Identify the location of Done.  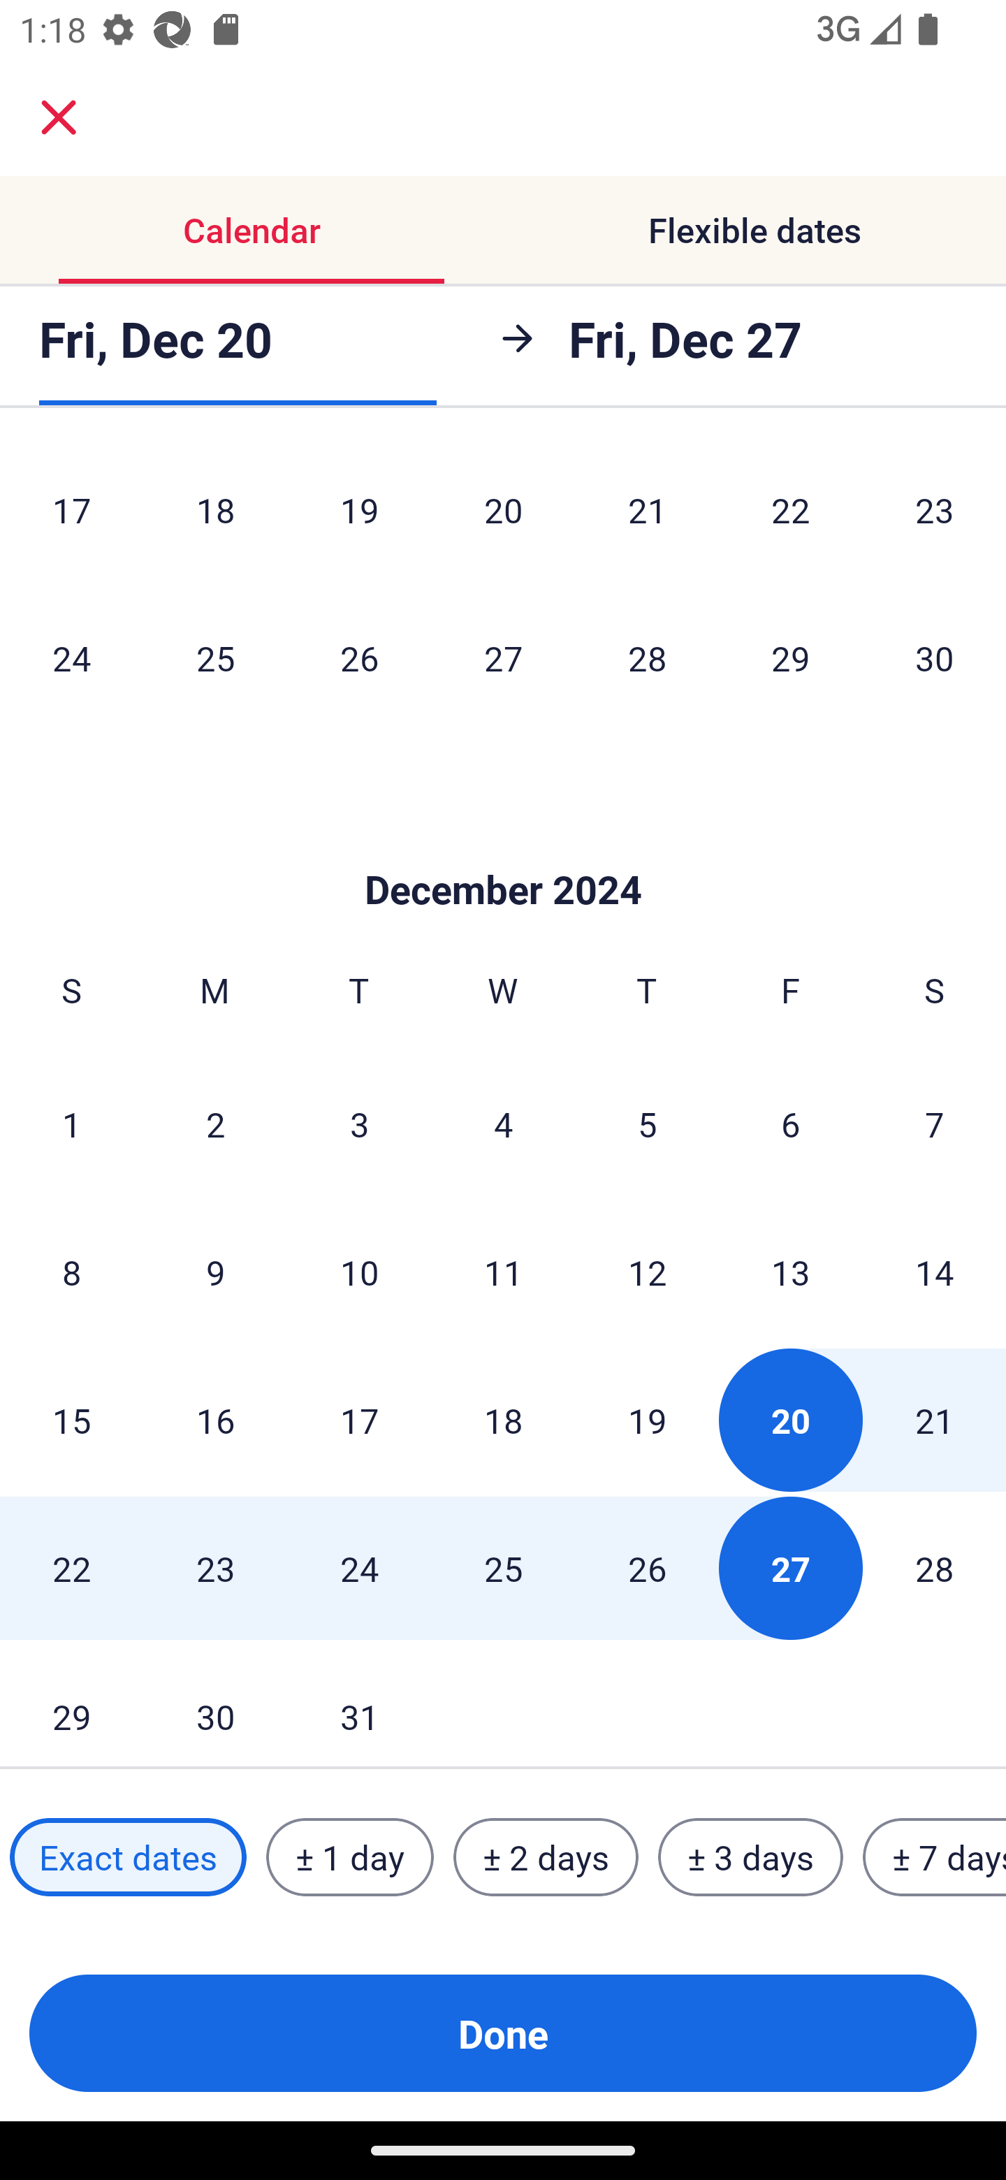
(503, 2033).